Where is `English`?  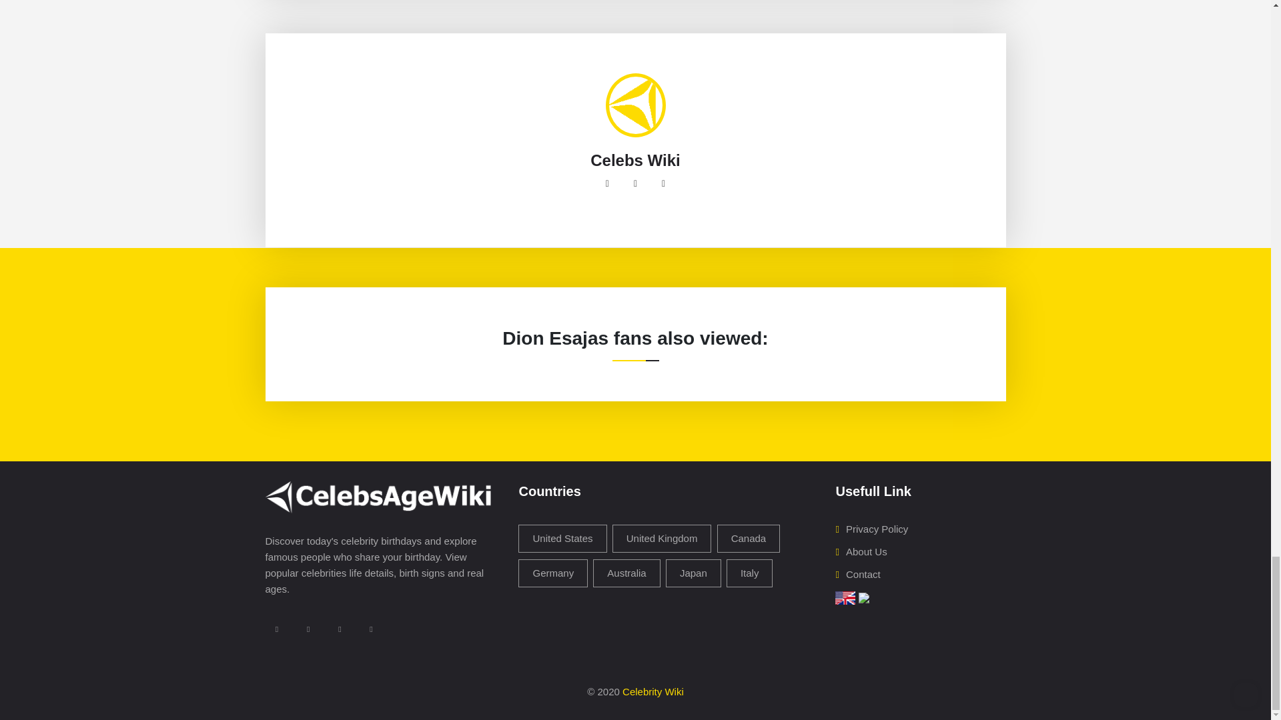 English is located at coordinates (845, 596).